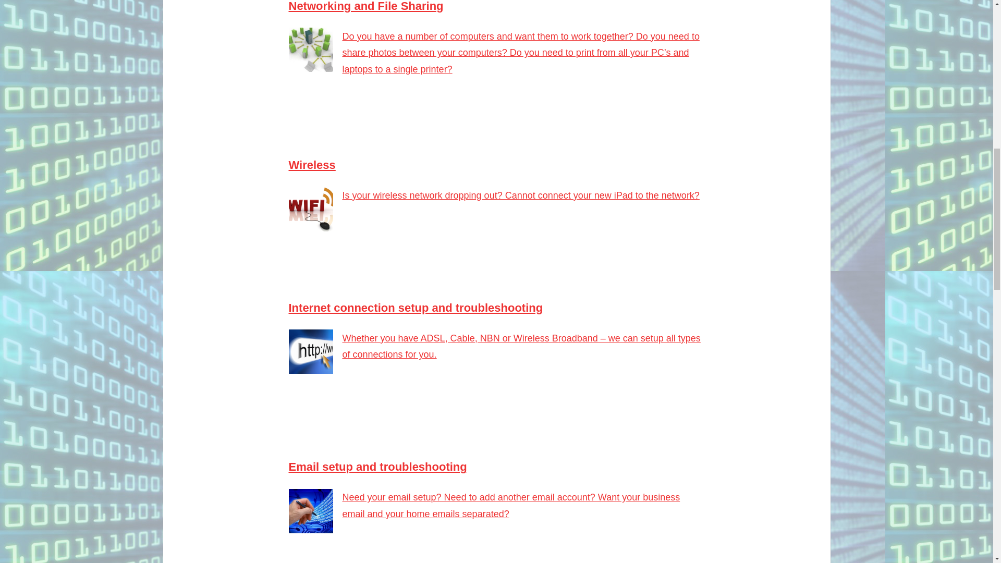  What do you see at coordinates (416, 308) in the screenshot?
I see `Internet connection setup and troubleshooting` at bounding box center [416, 308].